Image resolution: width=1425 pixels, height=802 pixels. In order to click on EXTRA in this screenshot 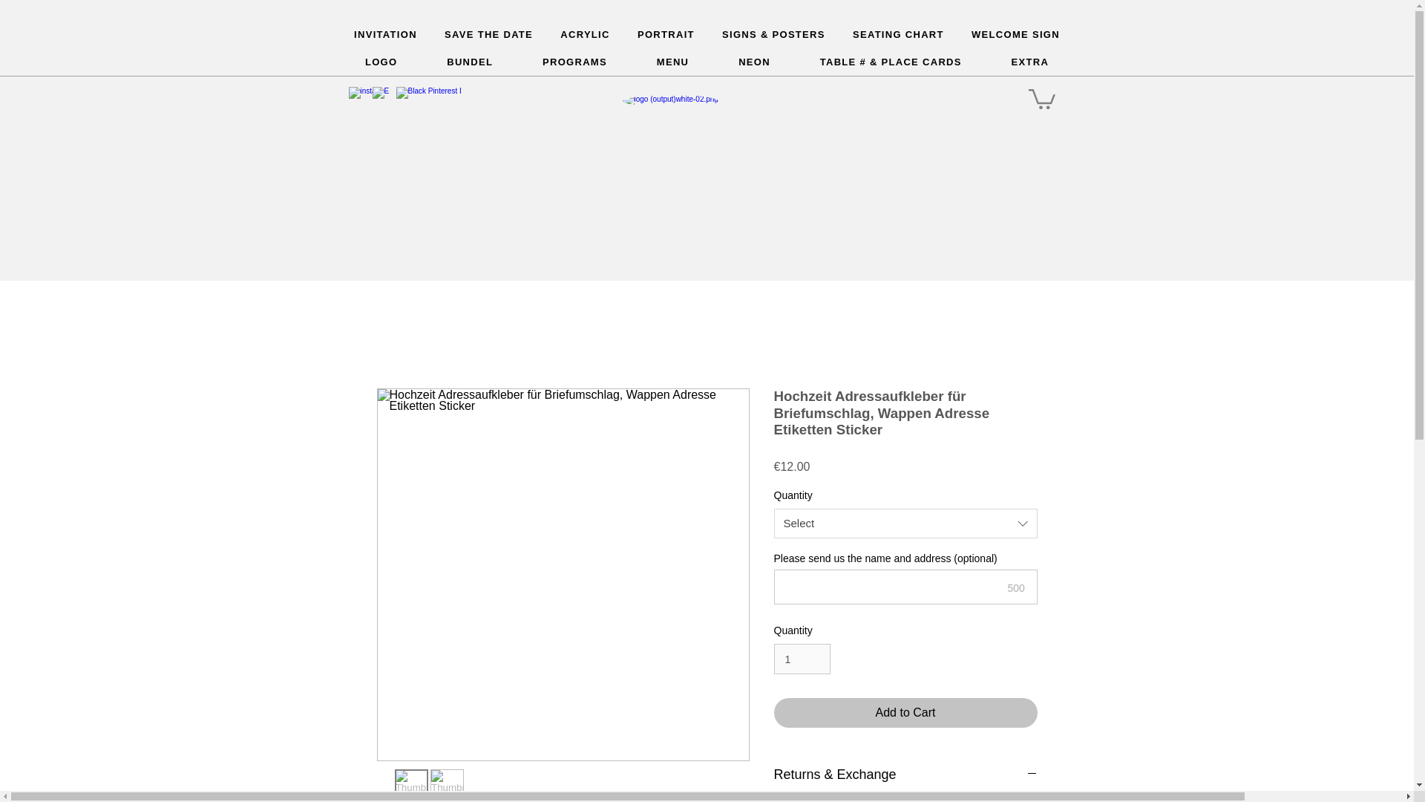, I will do `click(1029, 62)`.